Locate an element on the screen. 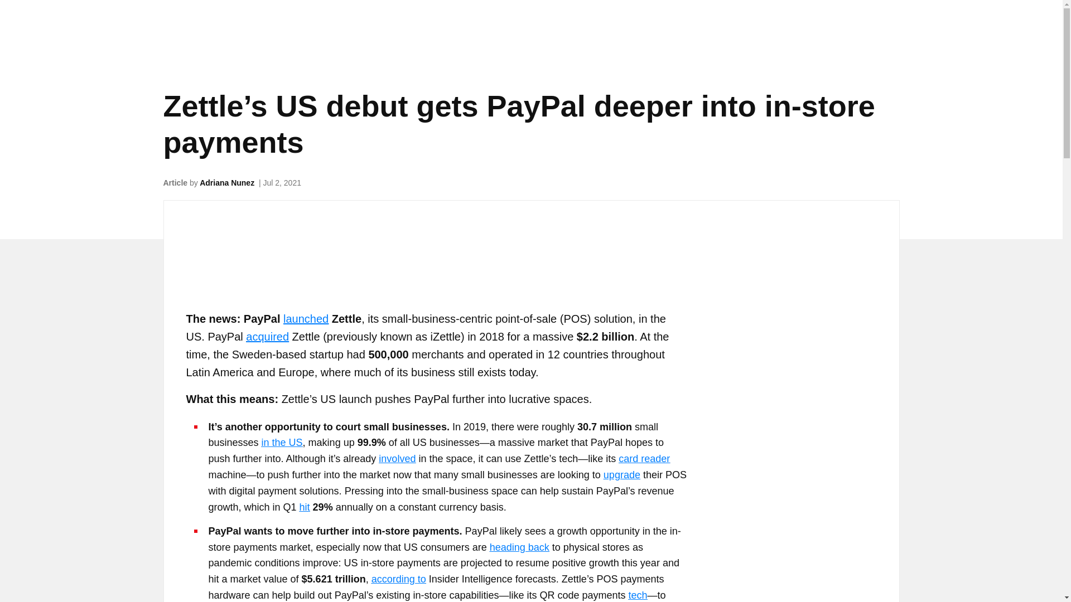 Image resolution: width=1071 pixels, height=602 pixels. involved is located at coordinates (397, 458).